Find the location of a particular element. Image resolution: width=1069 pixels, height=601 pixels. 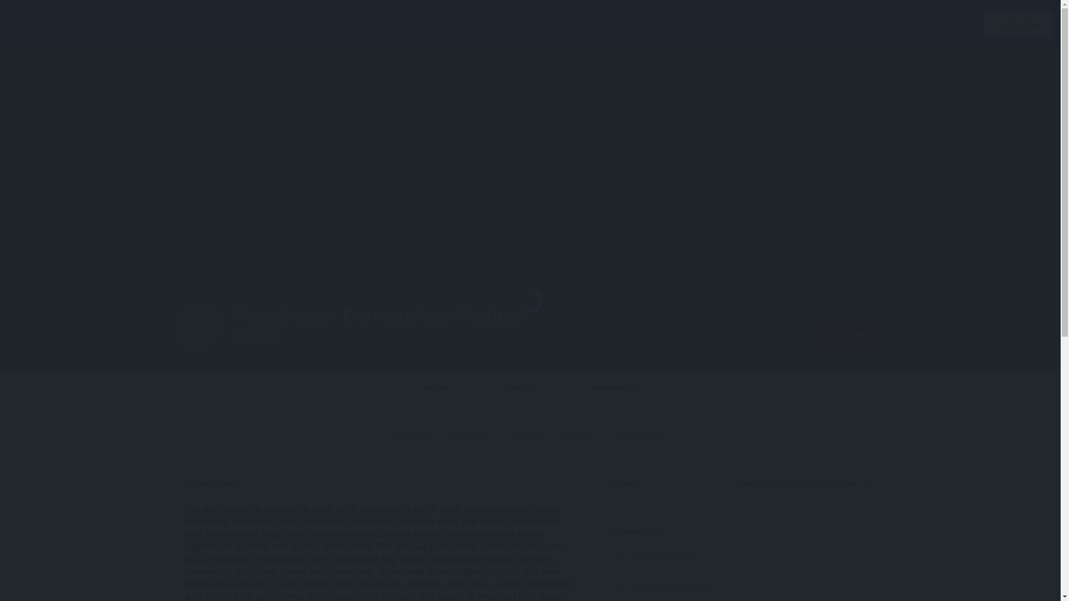

Report is located at coordinates (525, 435).